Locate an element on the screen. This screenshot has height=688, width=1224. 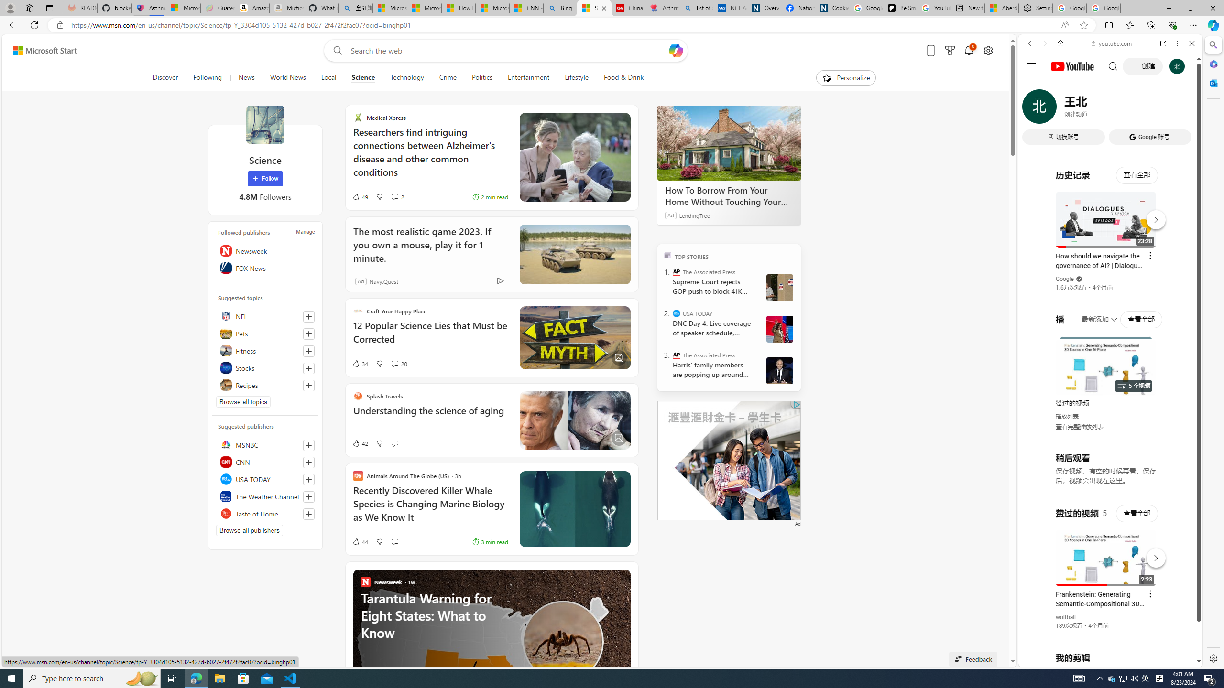
Search Filter, VIDEOS is located at coordinates (1093, 109).